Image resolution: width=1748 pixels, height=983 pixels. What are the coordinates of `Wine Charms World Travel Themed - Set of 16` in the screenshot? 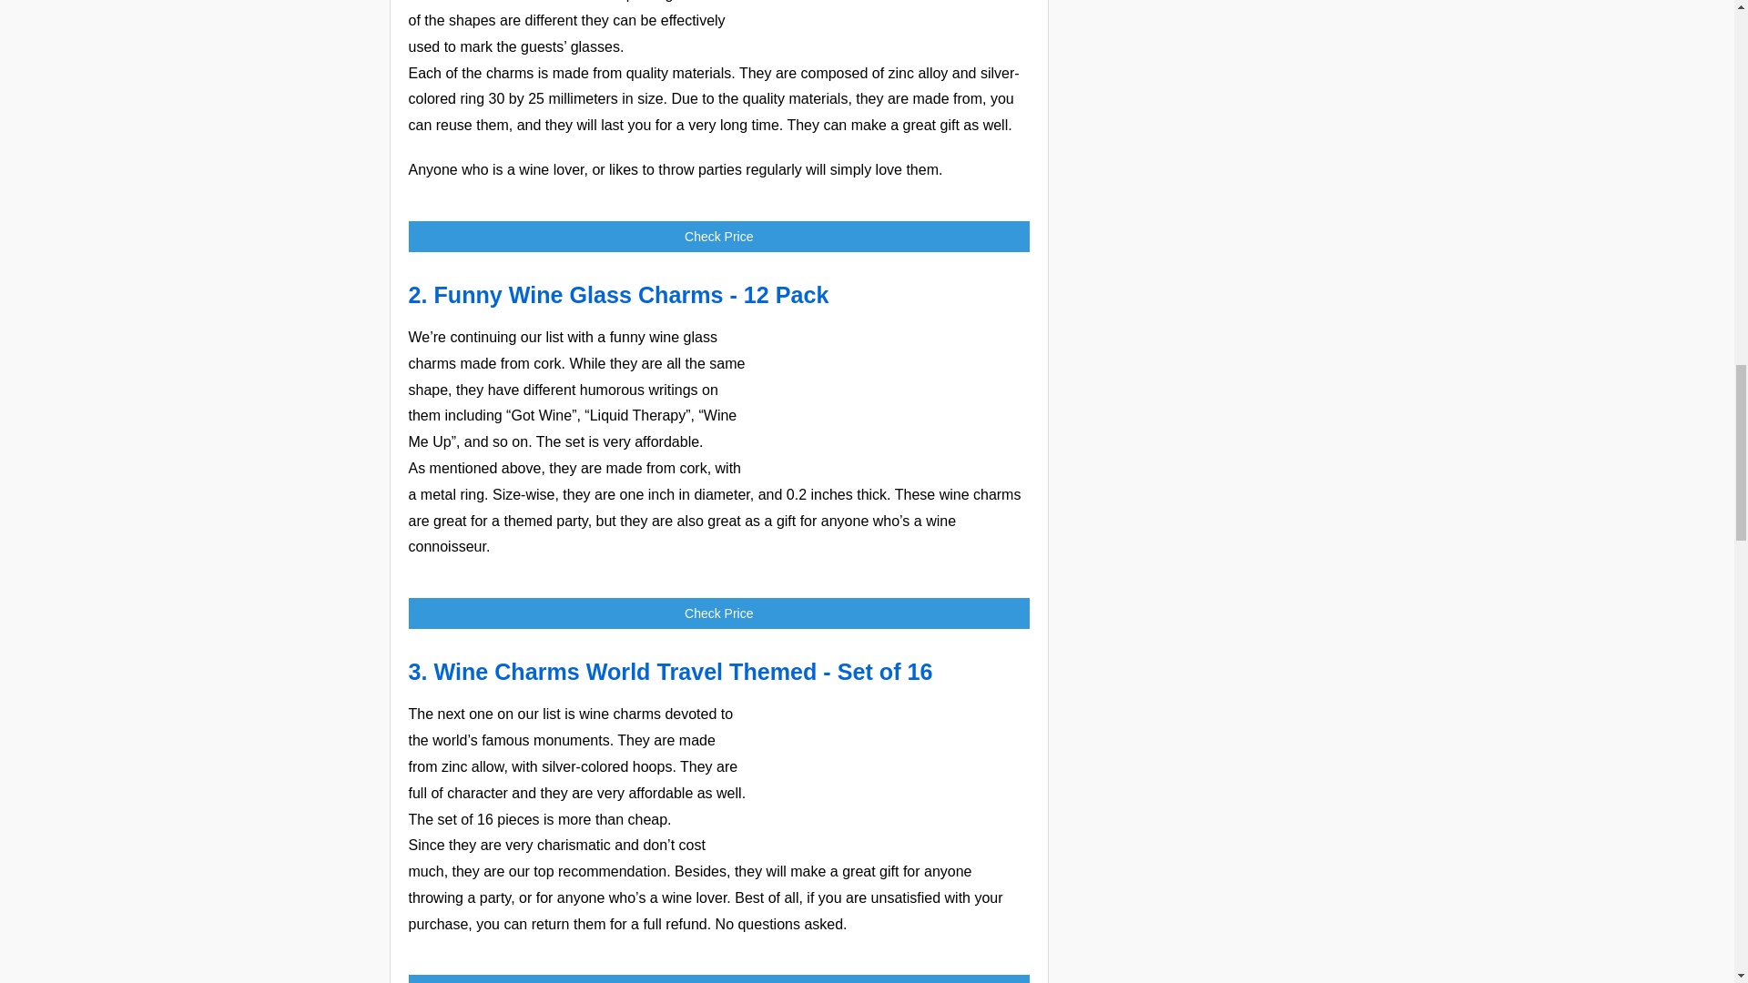 It's located at (892, 770).